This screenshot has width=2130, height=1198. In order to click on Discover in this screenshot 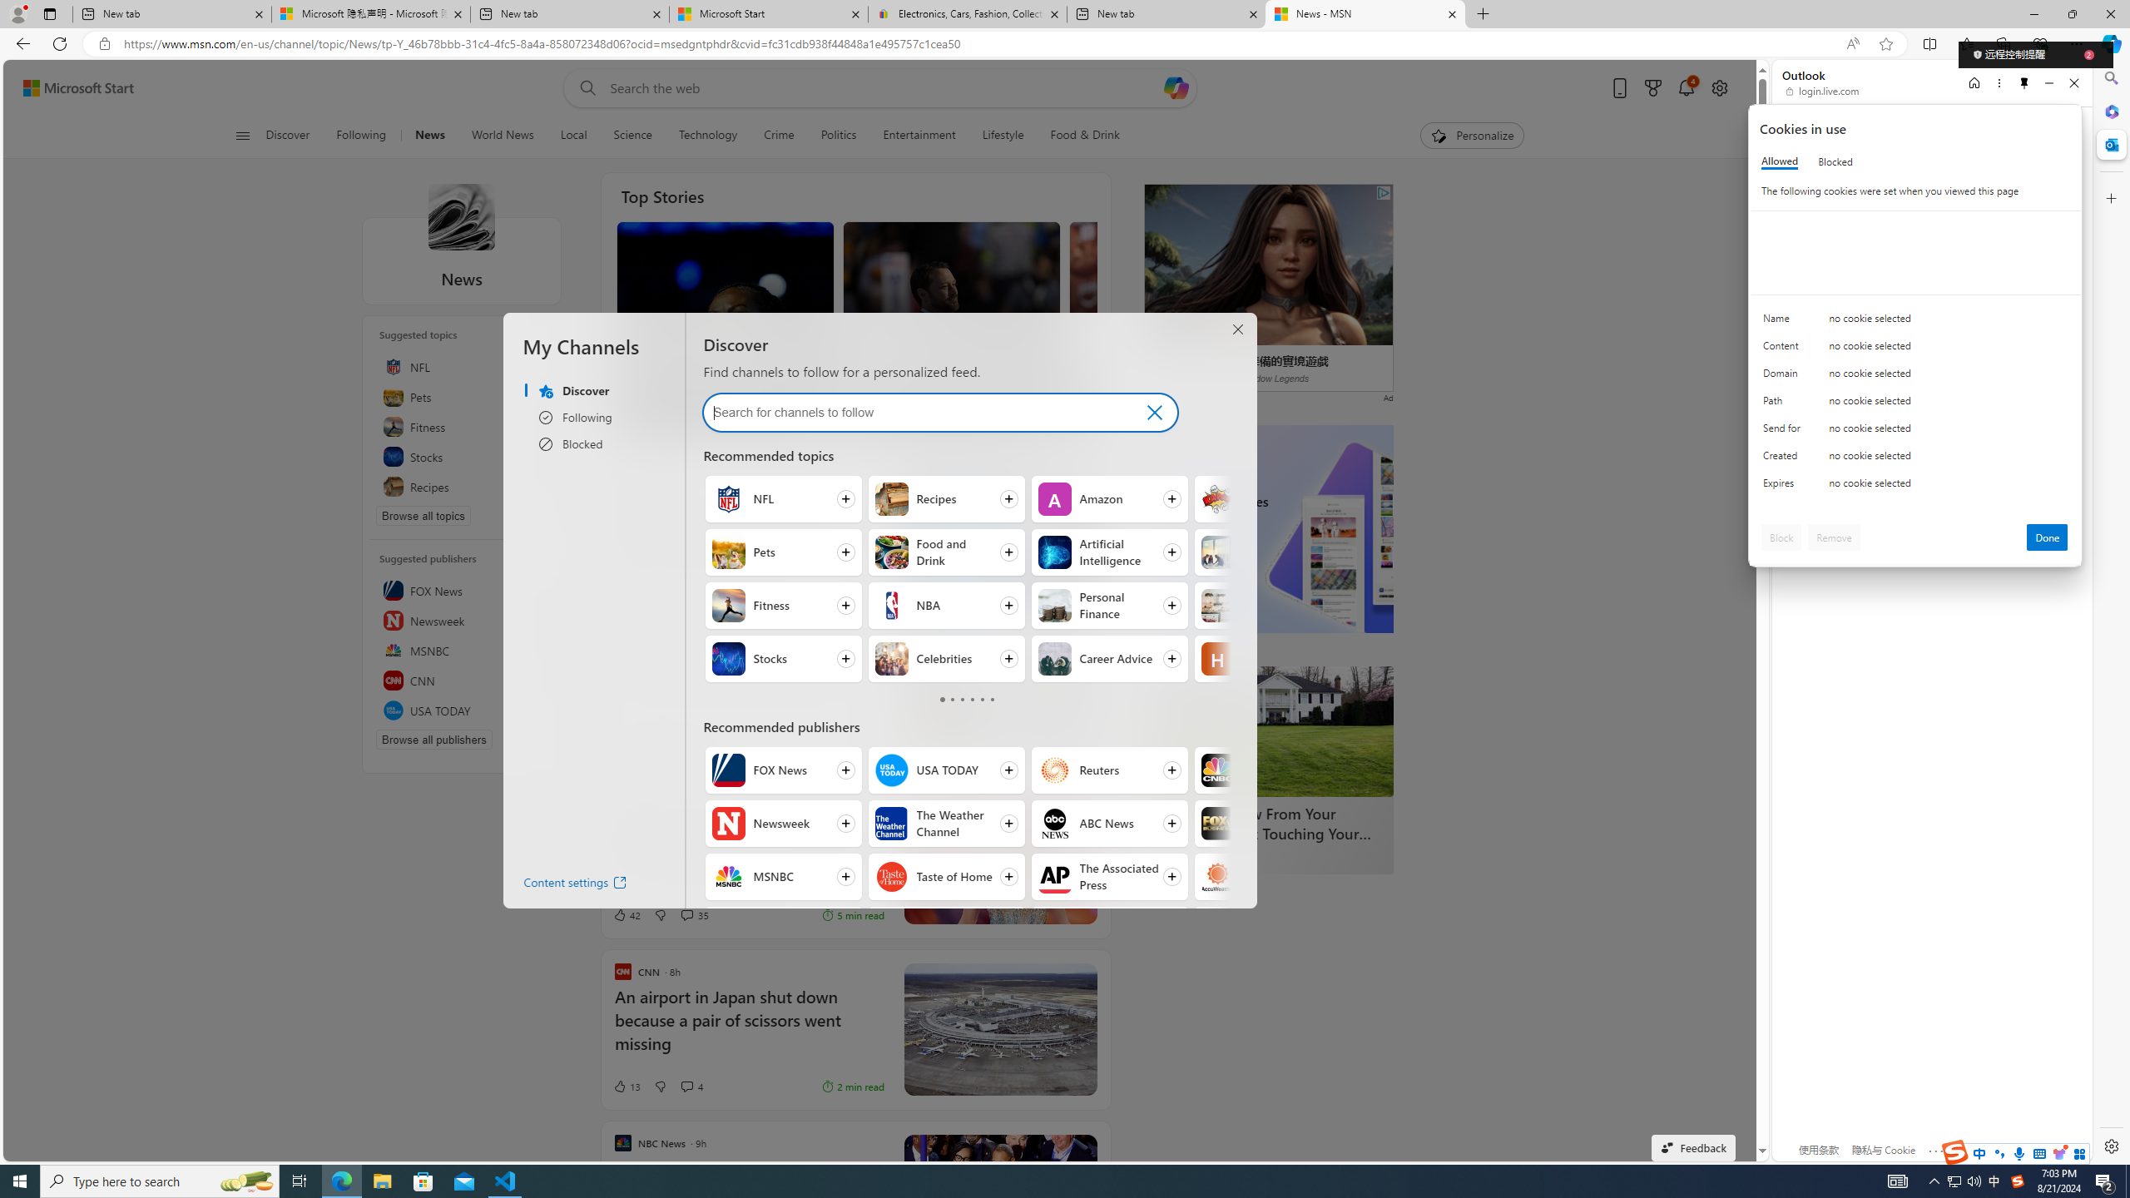, I will do `click(295, 136)`.